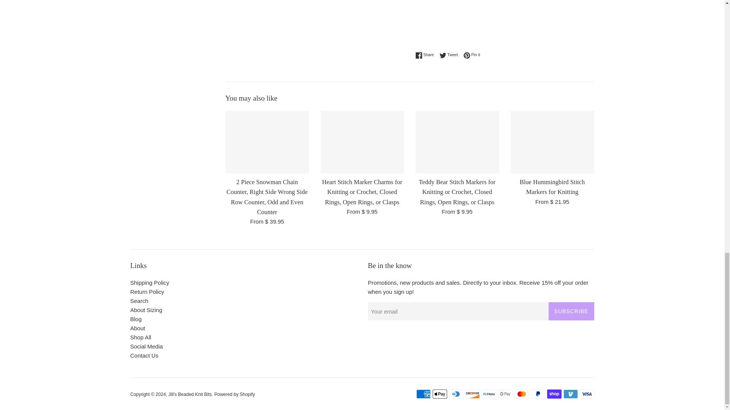 The height and width of the screenshot is (410, 730). What do you see at coordinates (521, 394) in the screenshot?
I see `Mastercard` at bounding box center [521, 394].